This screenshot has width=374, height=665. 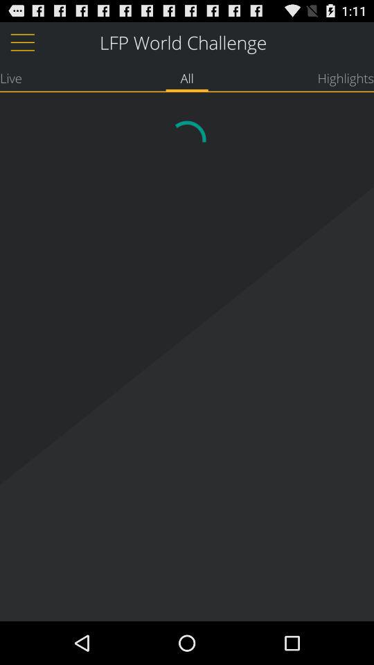 What do you see at coordinates (346, 78) in the screenshot?
I see `jump until highlights` at bounding box center [346, 78].